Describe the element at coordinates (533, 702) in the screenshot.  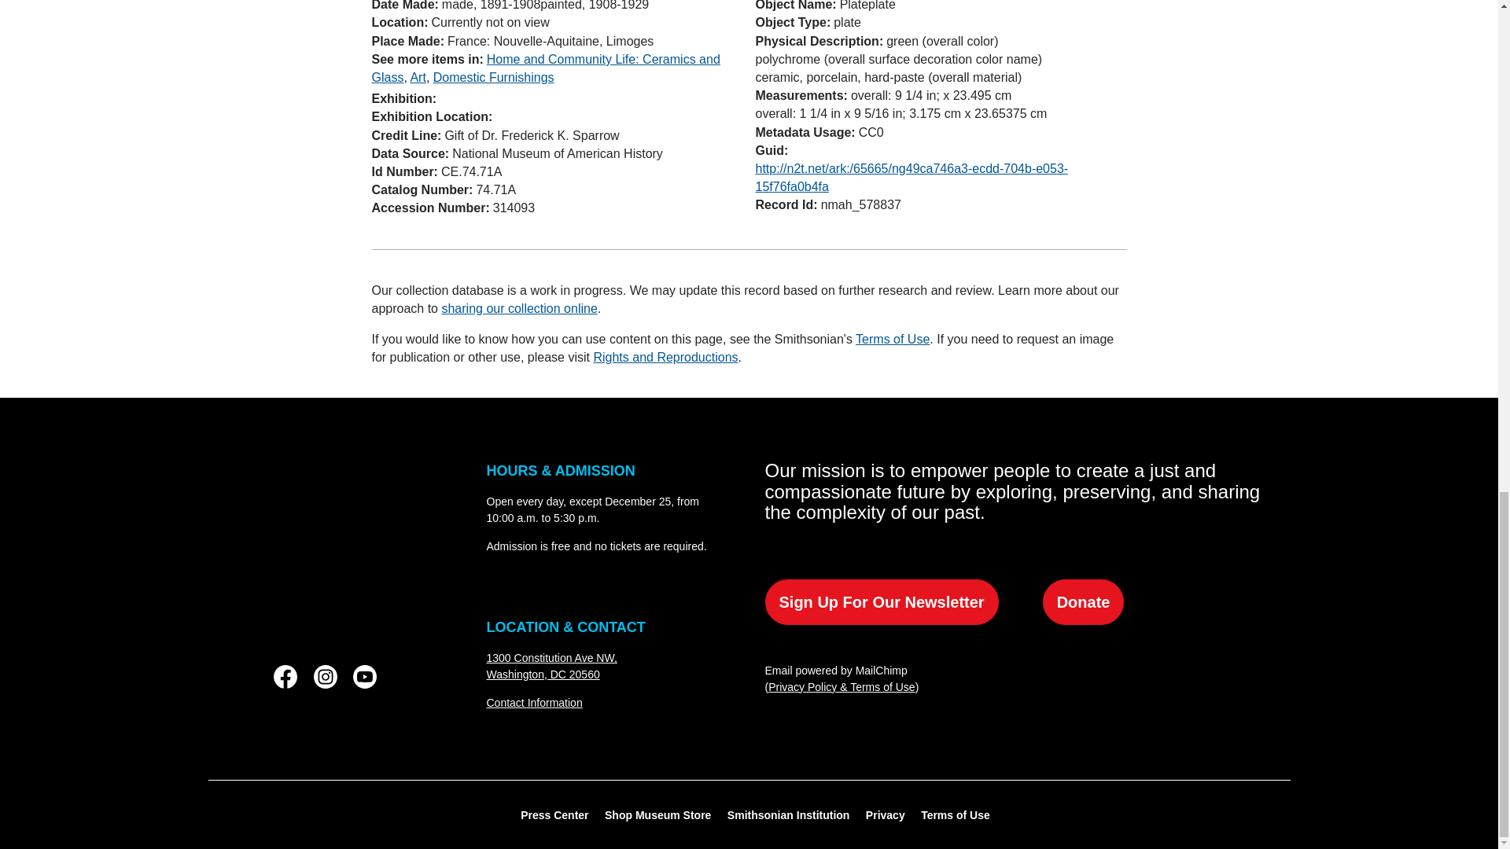
I see `Contact Information` at that location.